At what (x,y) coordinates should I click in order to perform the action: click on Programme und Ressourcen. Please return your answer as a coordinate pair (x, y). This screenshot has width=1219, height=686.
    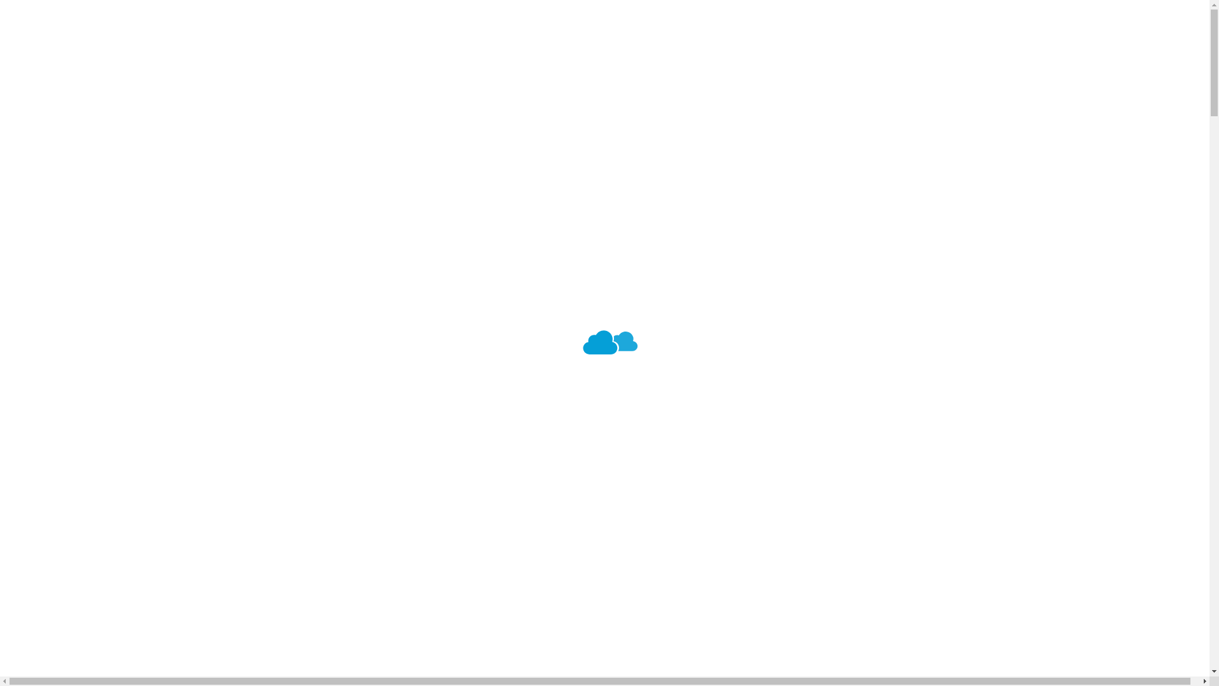
    Looking at the image, I should click on (110, 267).